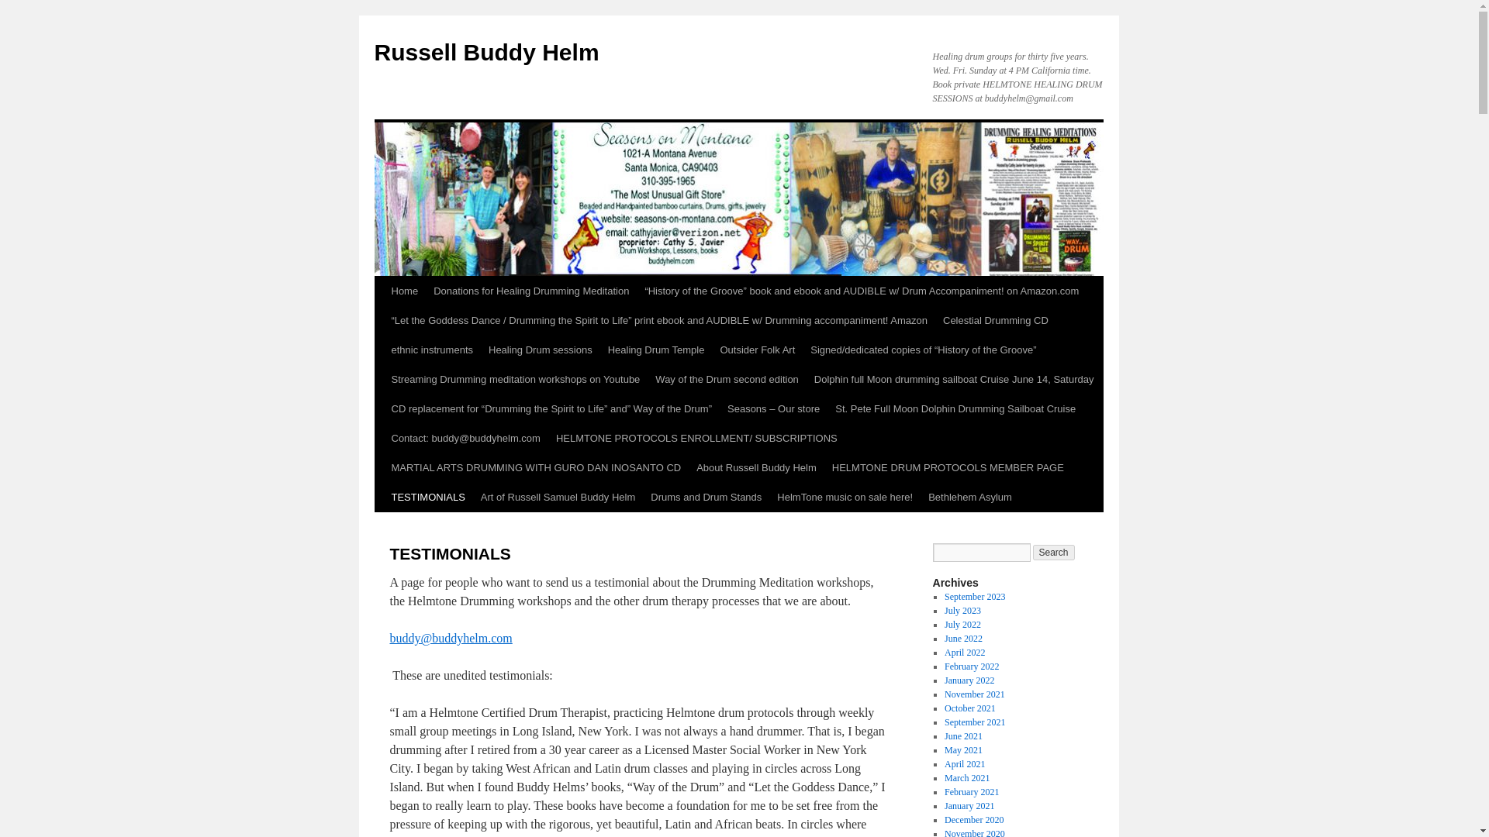 The image size is (1489, 837). Describe the element at coordinates (756, 468) in the screenshot. I see `About Russell Buddy Helm` at that location.